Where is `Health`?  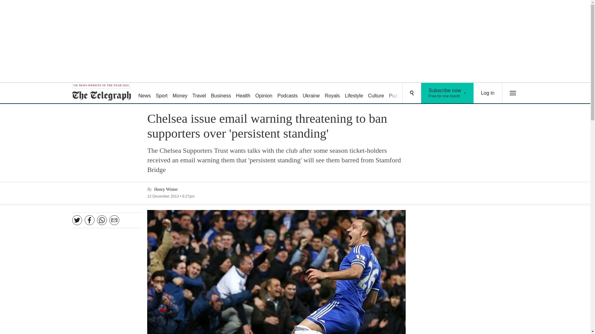
Health is located at coordinates (199, 93).